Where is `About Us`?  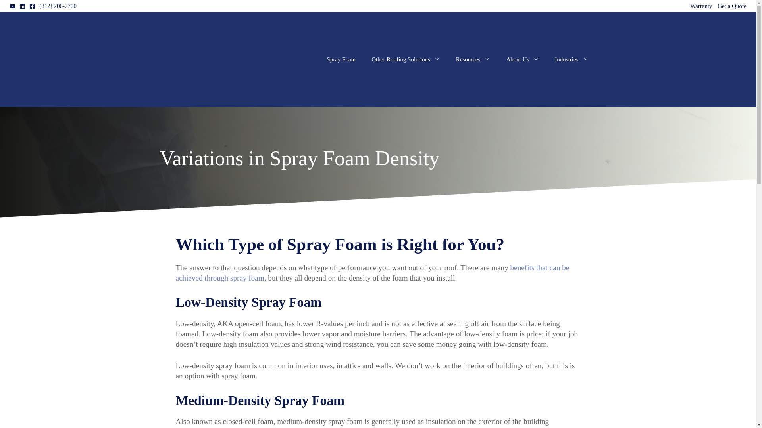 About Us is located at coordinates (522, 59).